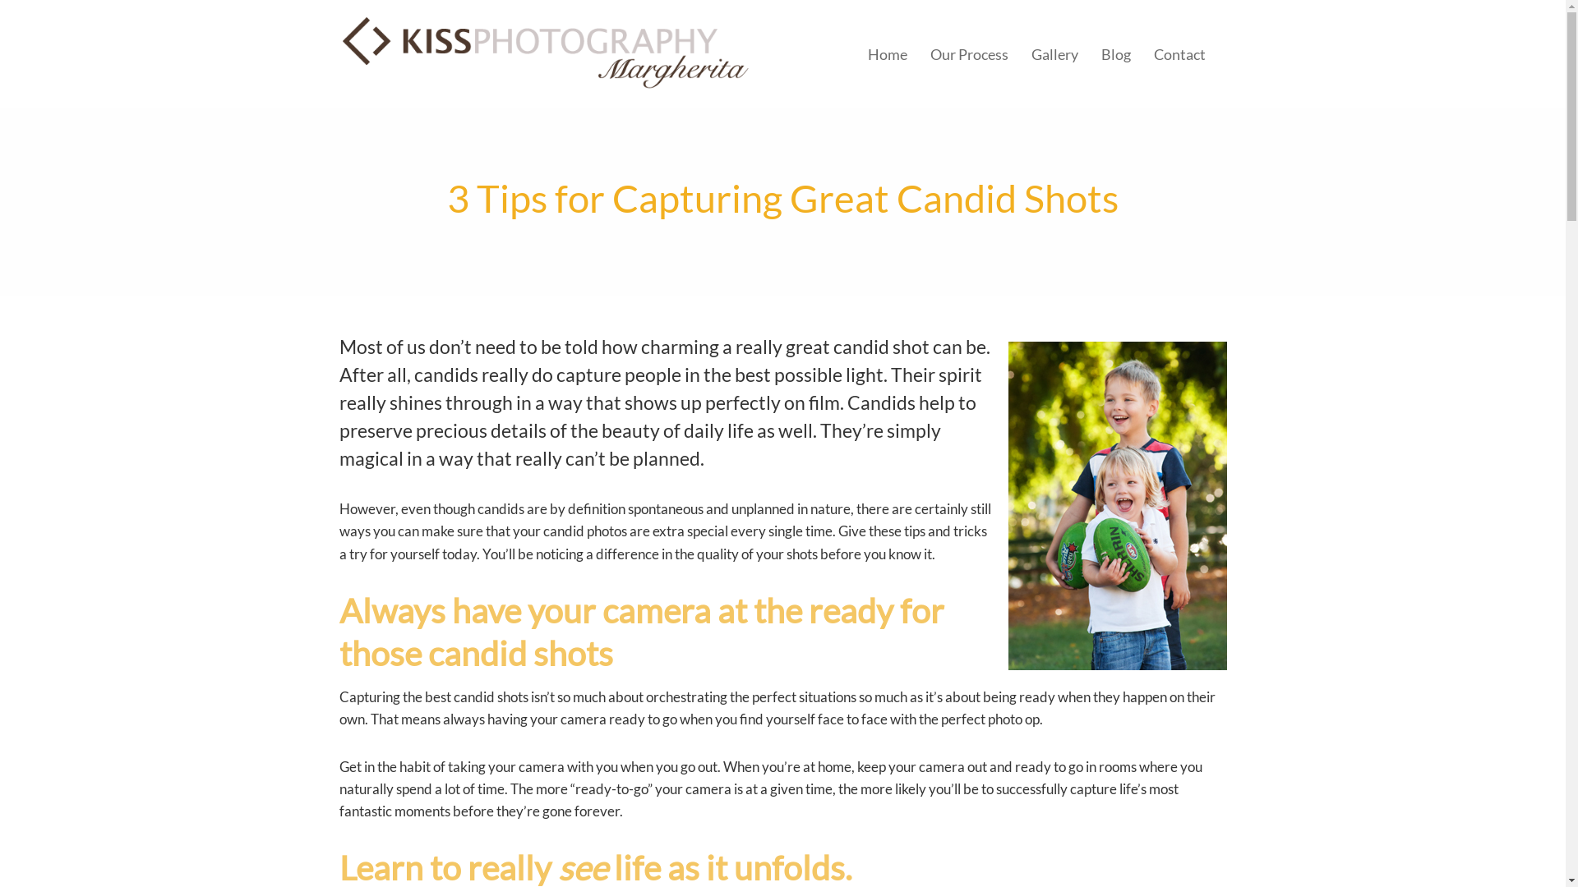  Describe the element at coordinates (970, 54) in the screenshot. I see `Our Process` at that location.